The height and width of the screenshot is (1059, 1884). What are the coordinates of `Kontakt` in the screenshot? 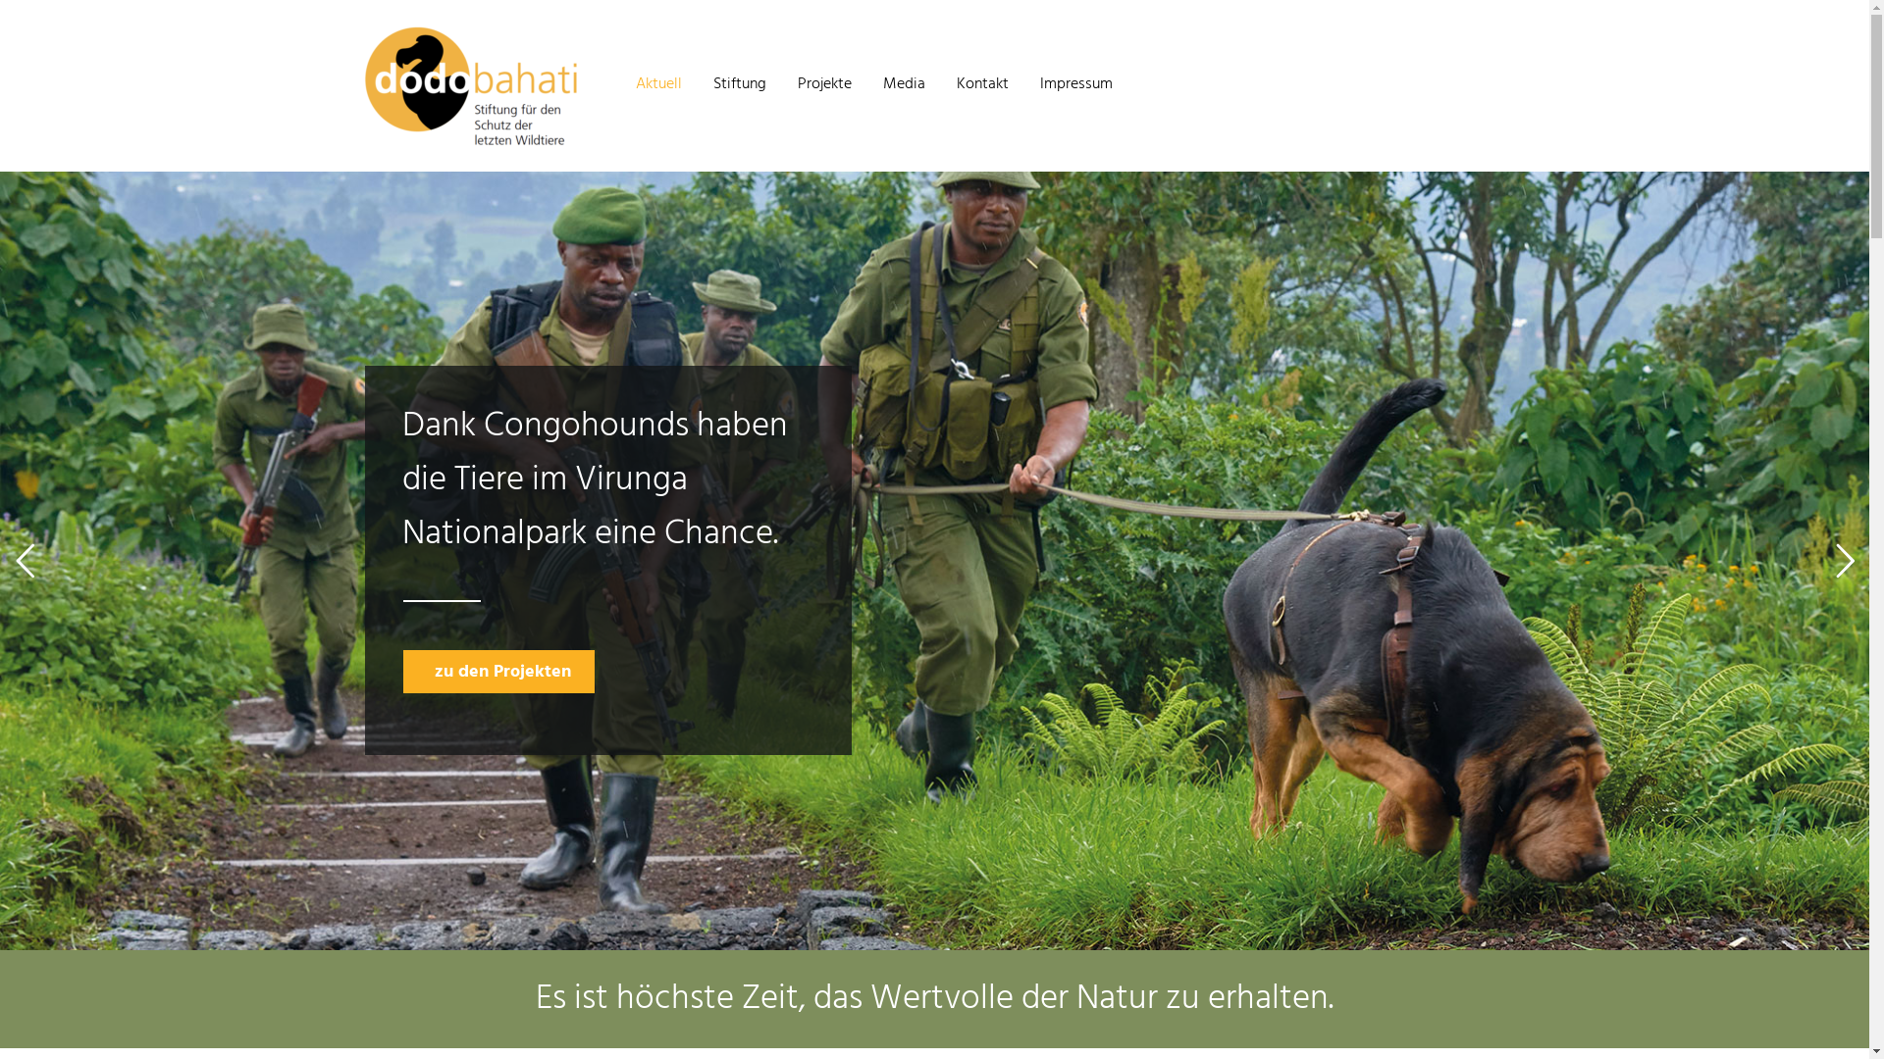 It's located at (981, 86).